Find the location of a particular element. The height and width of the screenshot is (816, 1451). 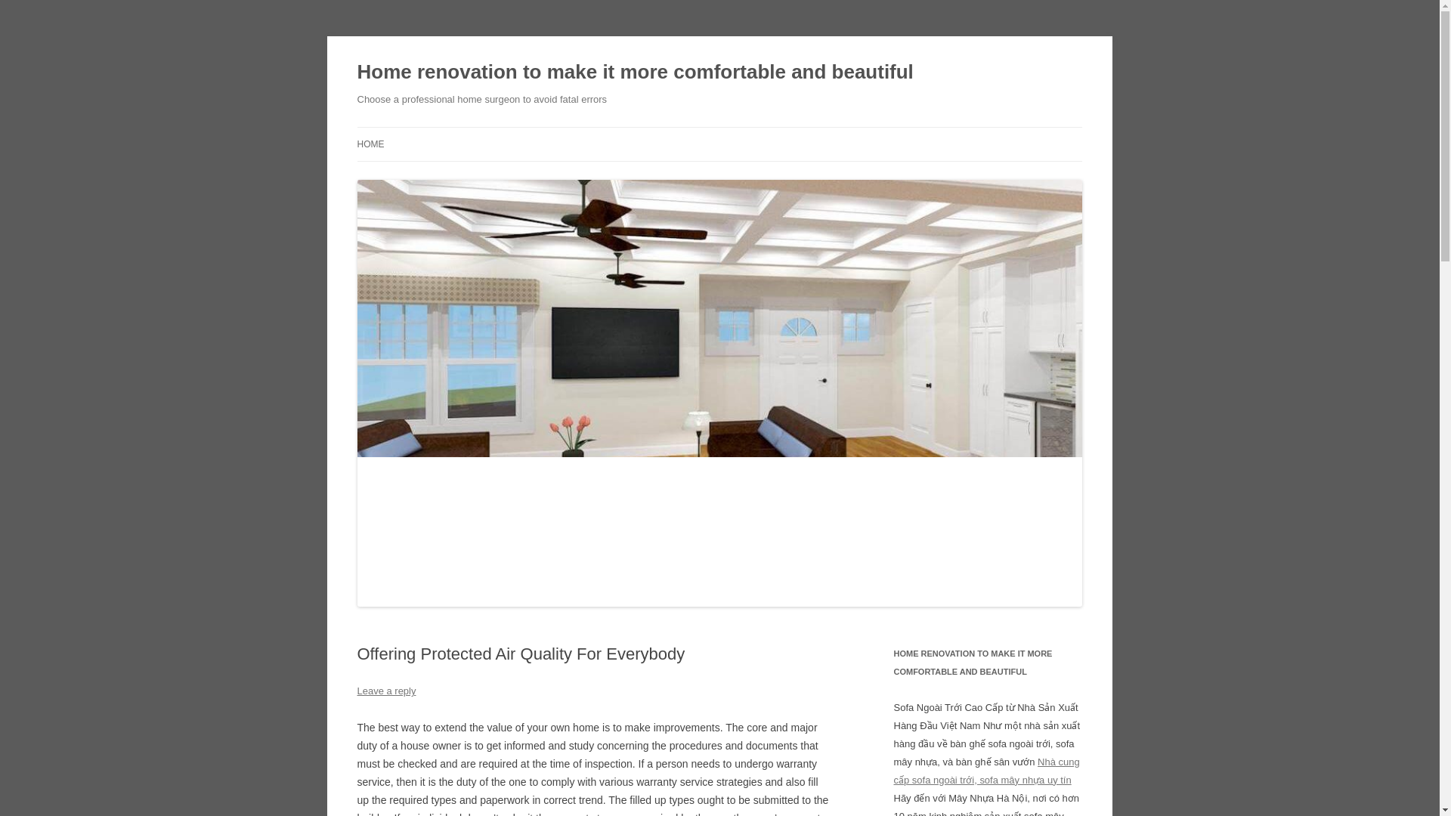

Leave a reply is located at coordinates (385, 691).